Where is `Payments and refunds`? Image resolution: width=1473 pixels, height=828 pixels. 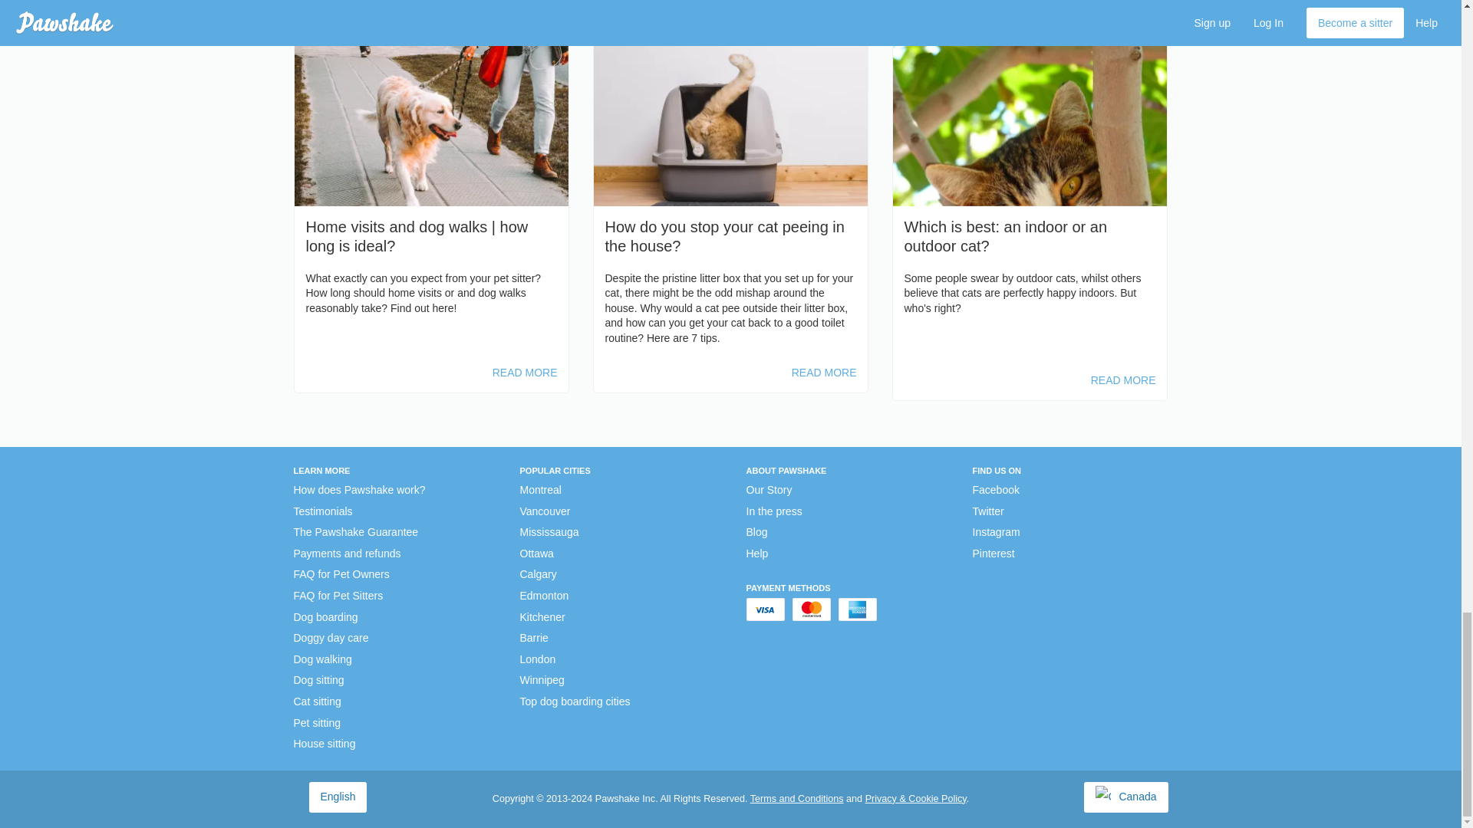
Payments and refunds is located at coordinates (549, 532).